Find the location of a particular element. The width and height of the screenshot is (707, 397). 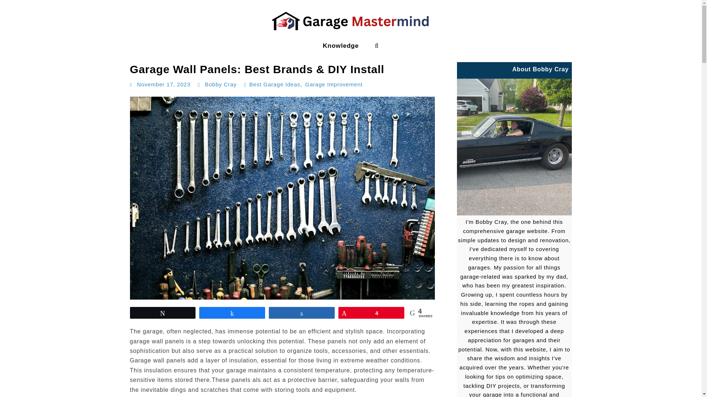

4 is located at coordinates (371, 312).